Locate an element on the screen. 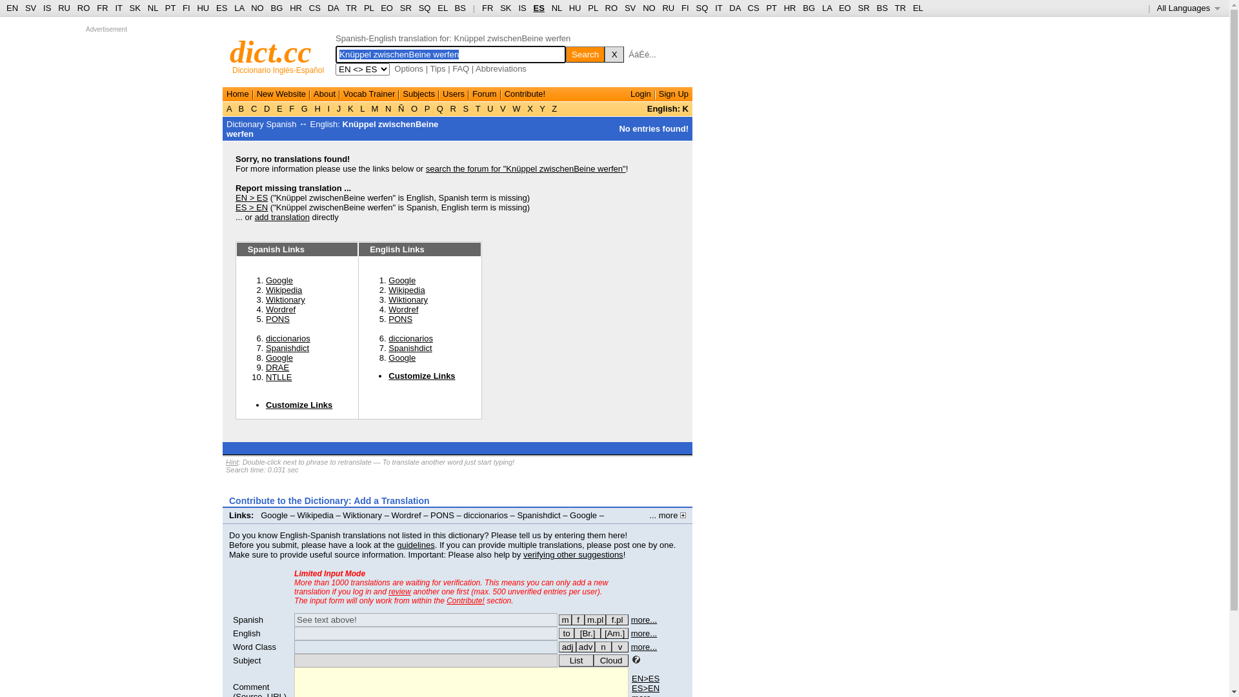 Image resolution: width=1239 pixels, height=697 pixels. Customize Links is located at coordinates (262, 525).